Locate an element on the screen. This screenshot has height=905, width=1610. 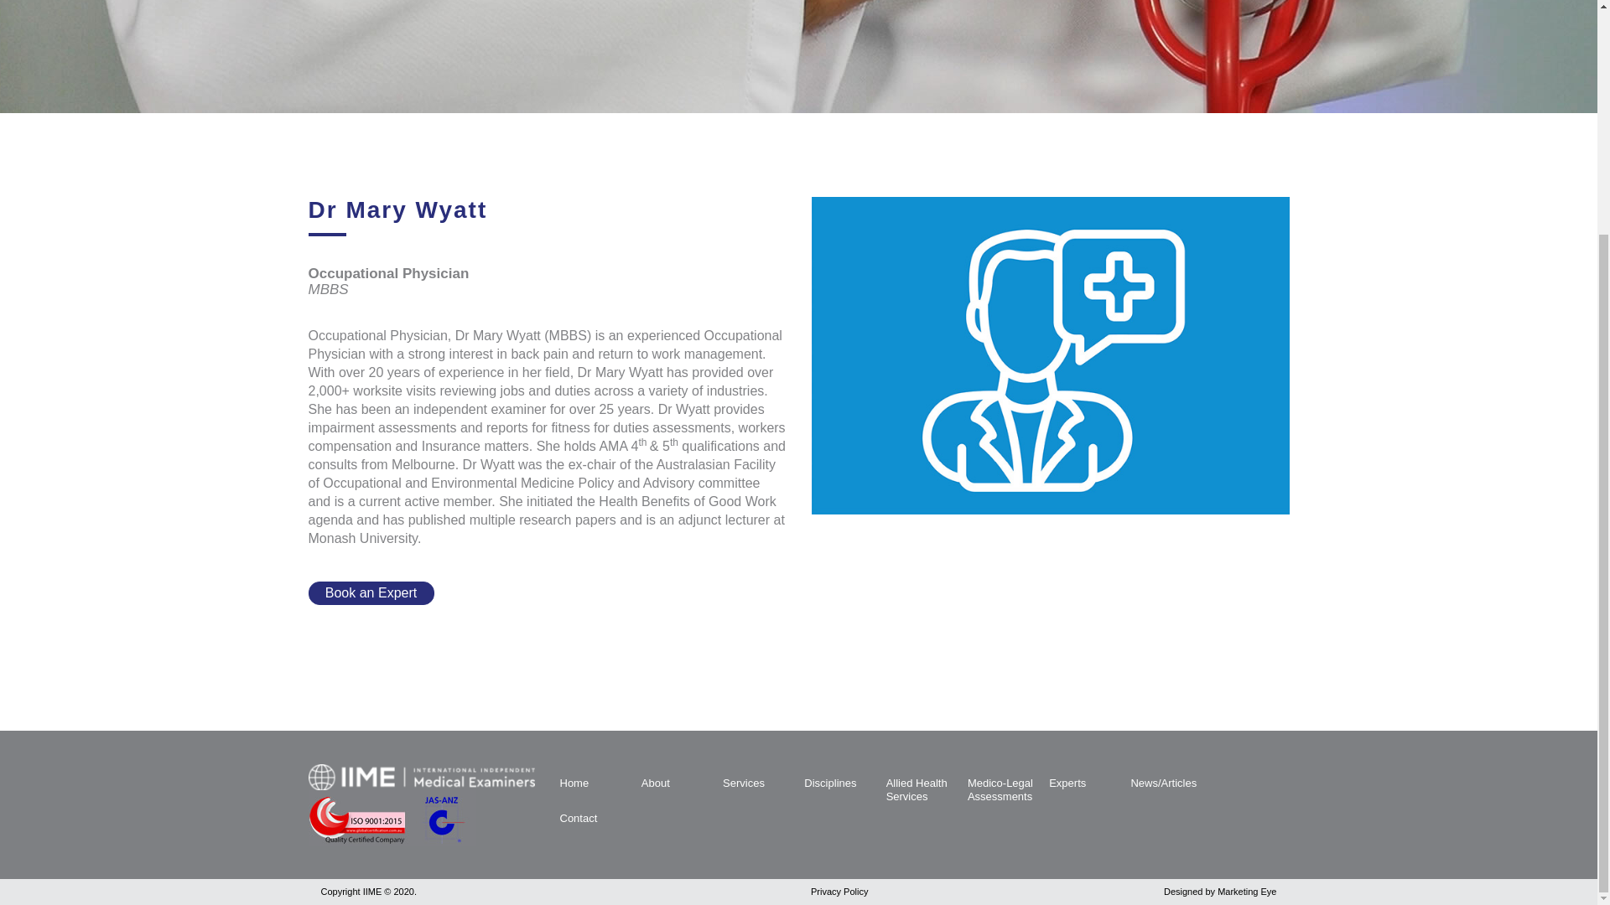
Contact is located at coordinates (579, 818).